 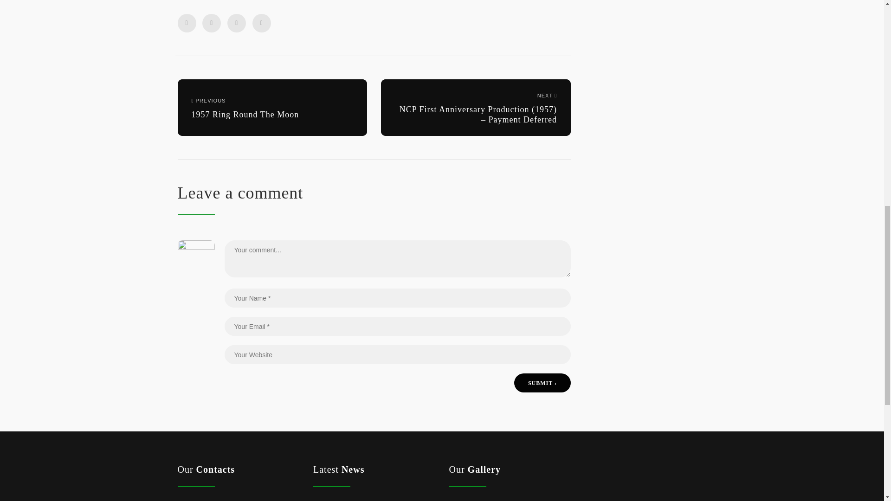 I want to click on Share on Twitter, so click(x=261, y=23).